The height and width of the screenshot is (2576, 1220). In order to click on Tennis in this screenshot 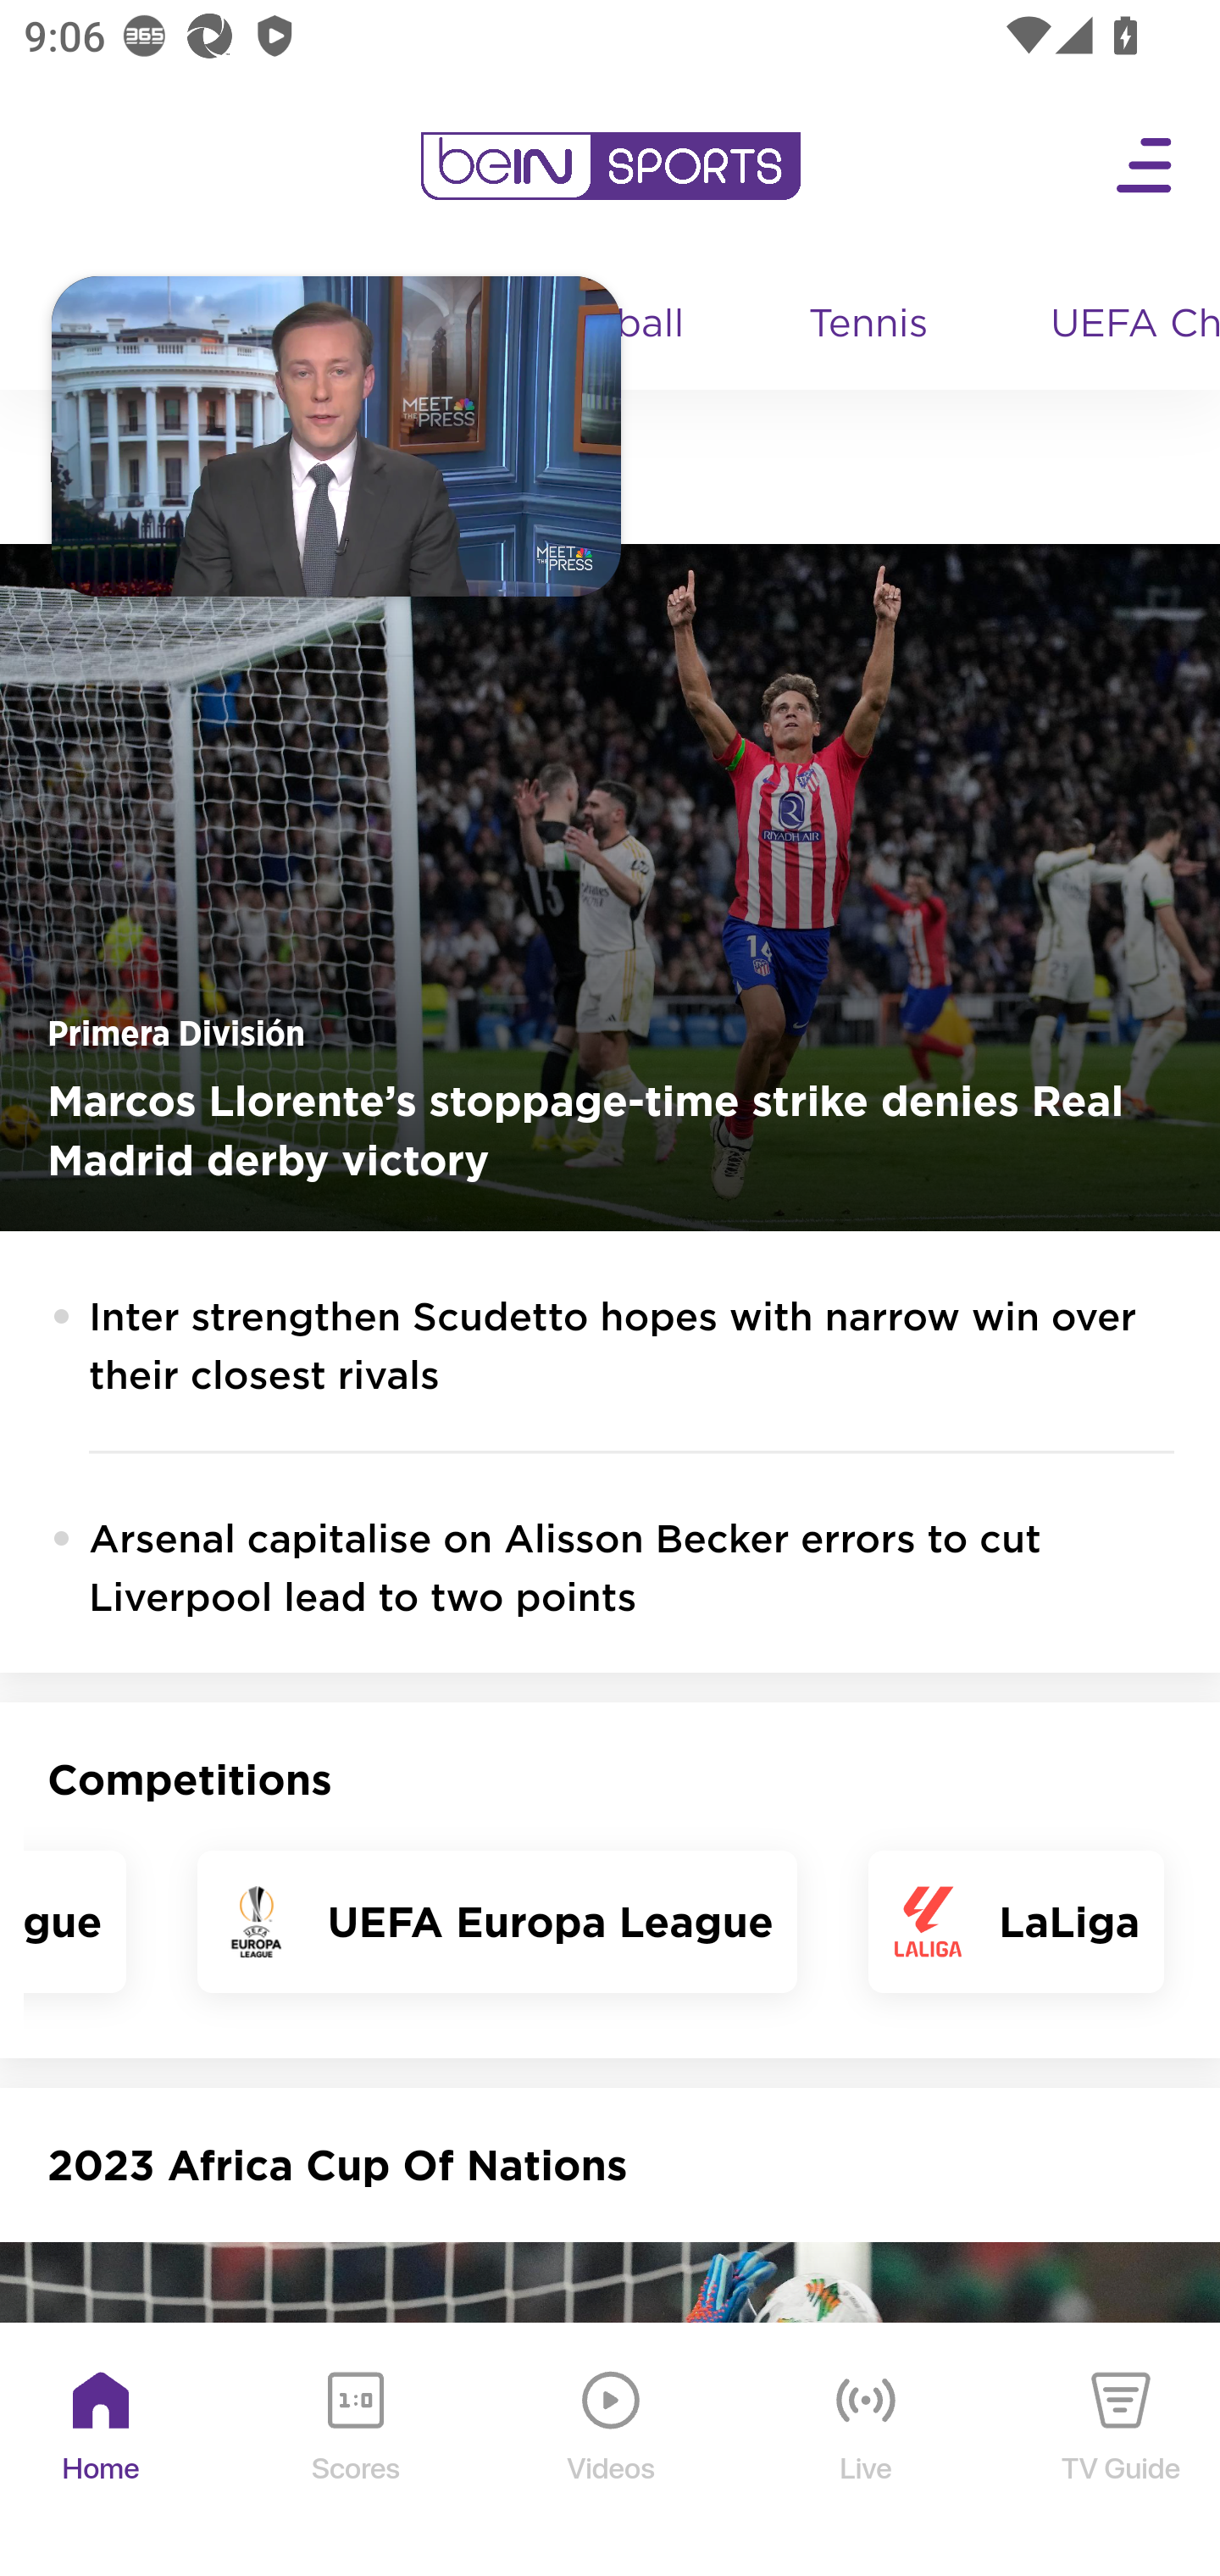, I will do `click(870, 325)`.